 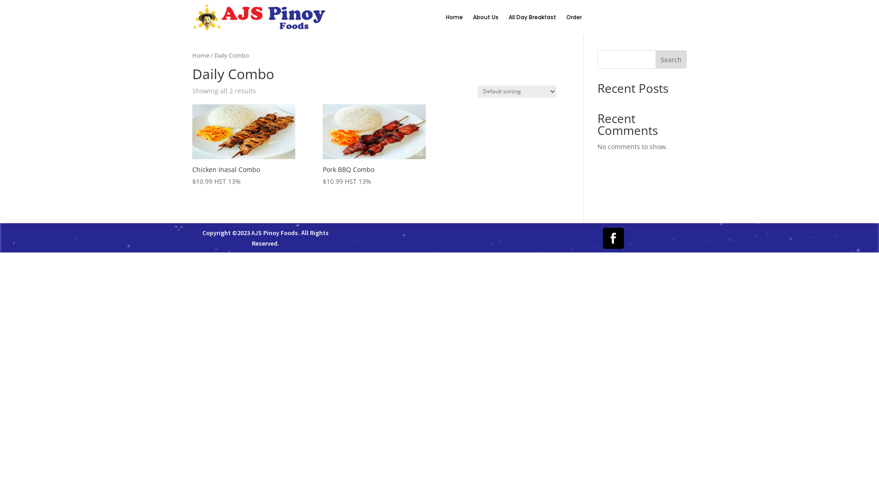 What do you see at coordinates (532, 17) in the screenshot?
I see `All Day Breakfast` at bounding box center [532, 17].